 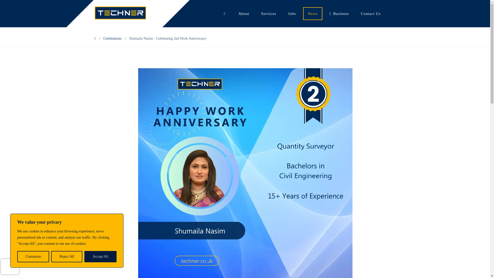 I want to click on Jobs, so click(x=292, y=13).